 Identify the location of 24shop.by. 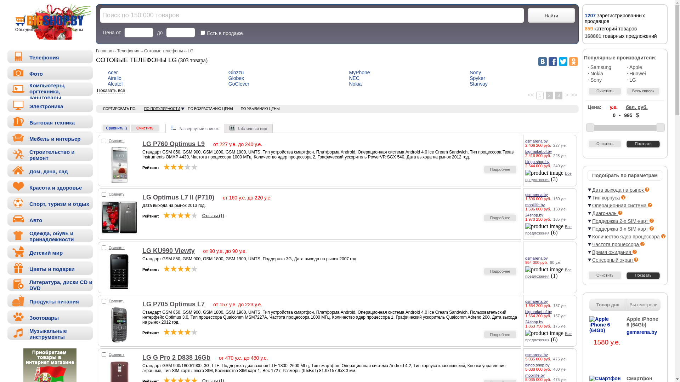
(534, 322).